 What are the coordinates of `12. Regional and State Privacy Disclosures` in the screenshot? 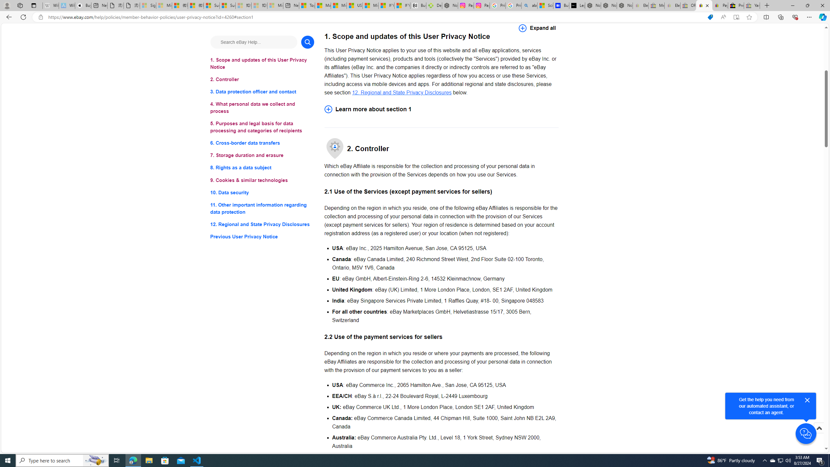 It's located at (401, 92).